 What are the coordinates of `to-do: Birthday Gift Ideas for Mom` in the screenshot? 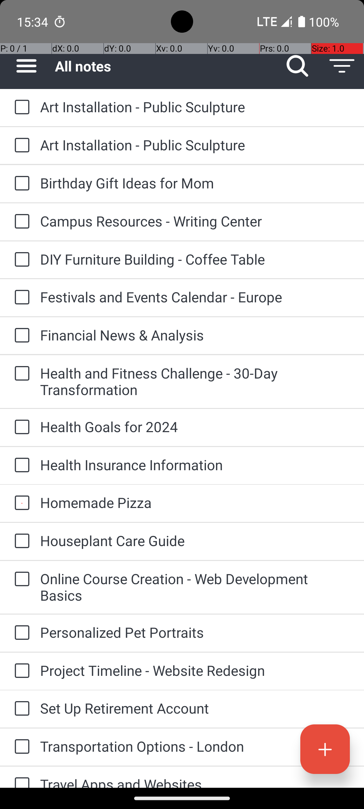 It's located at (20, 184).